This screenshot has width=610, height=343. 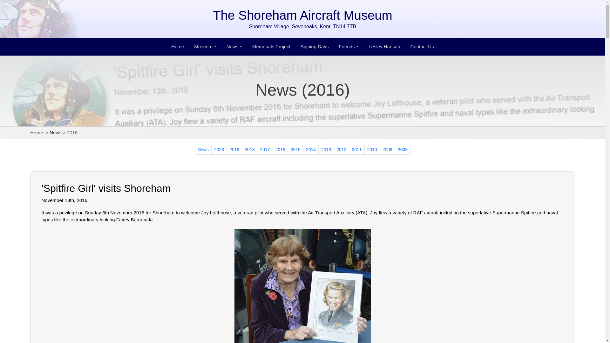 What do you see at coordinates (348, 47) in the screenshot?
I see `Friends` at bounding box center [348, 47].